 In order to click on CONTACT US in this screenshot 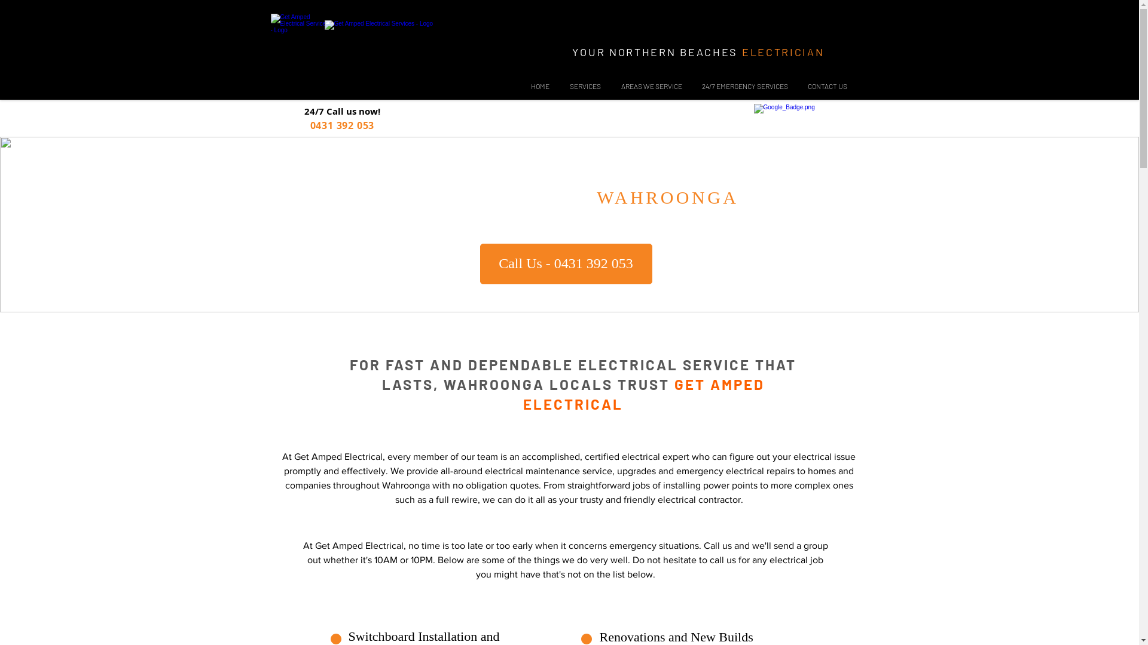, I will do `click(828, 86)`.